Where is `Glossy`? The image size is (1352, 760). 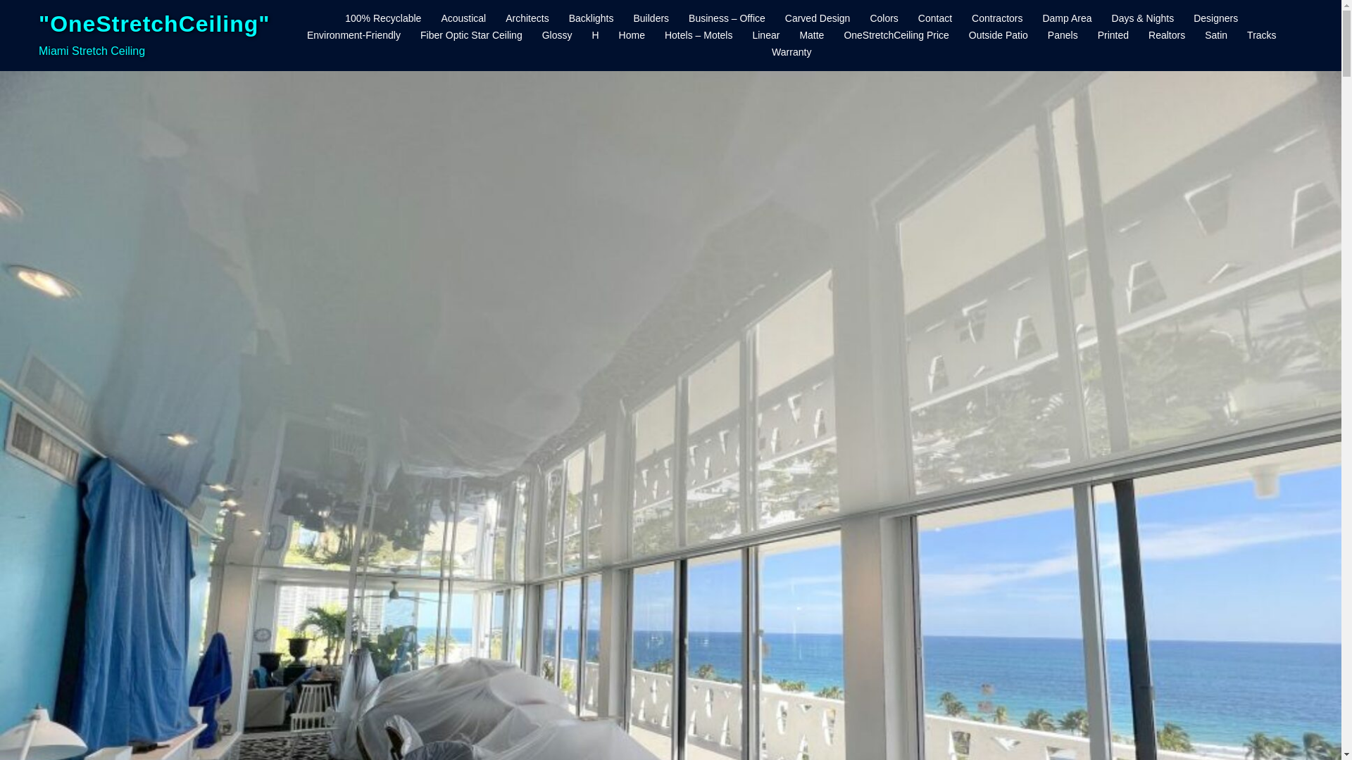
Glossy is located at coordinates (556, 35).